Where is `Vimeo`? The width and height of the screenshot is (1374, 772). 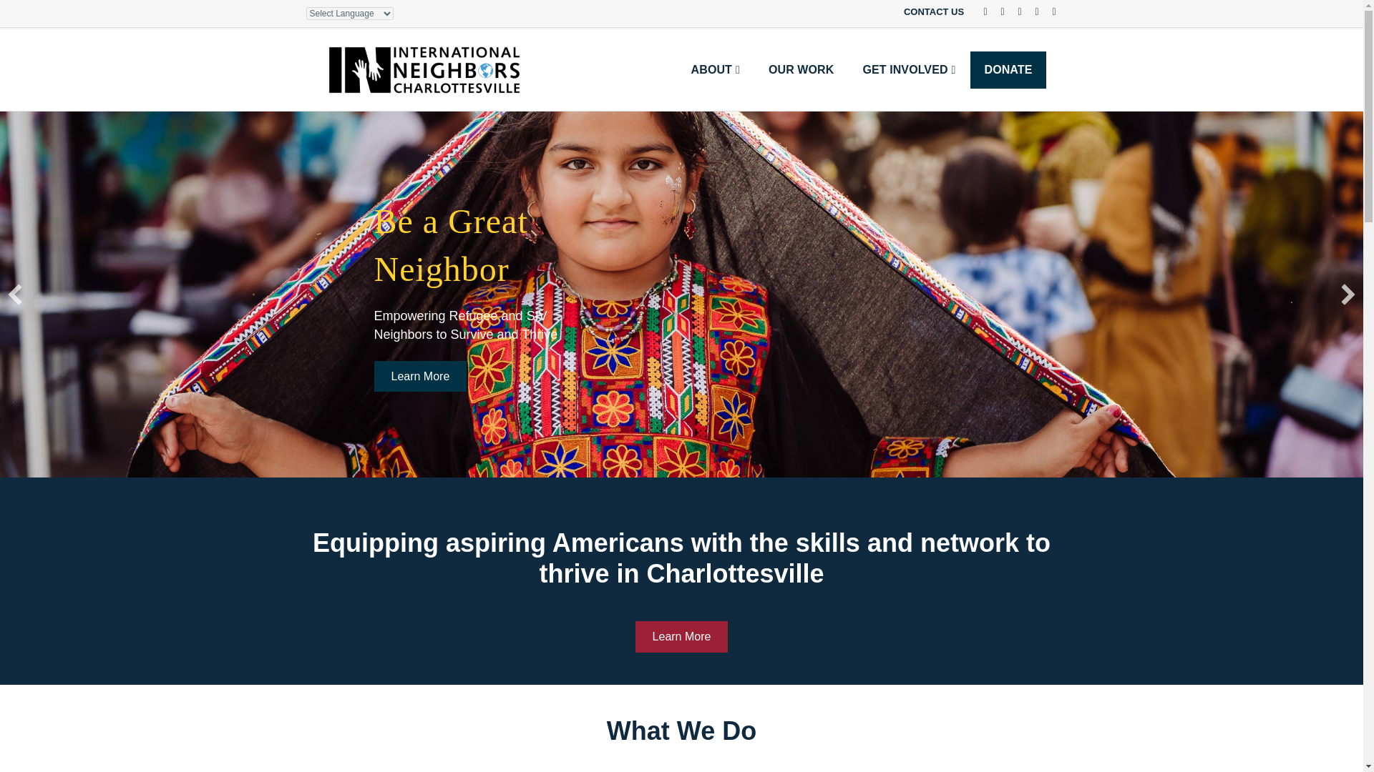
Vimeo is located at coordinates (1030, 11).